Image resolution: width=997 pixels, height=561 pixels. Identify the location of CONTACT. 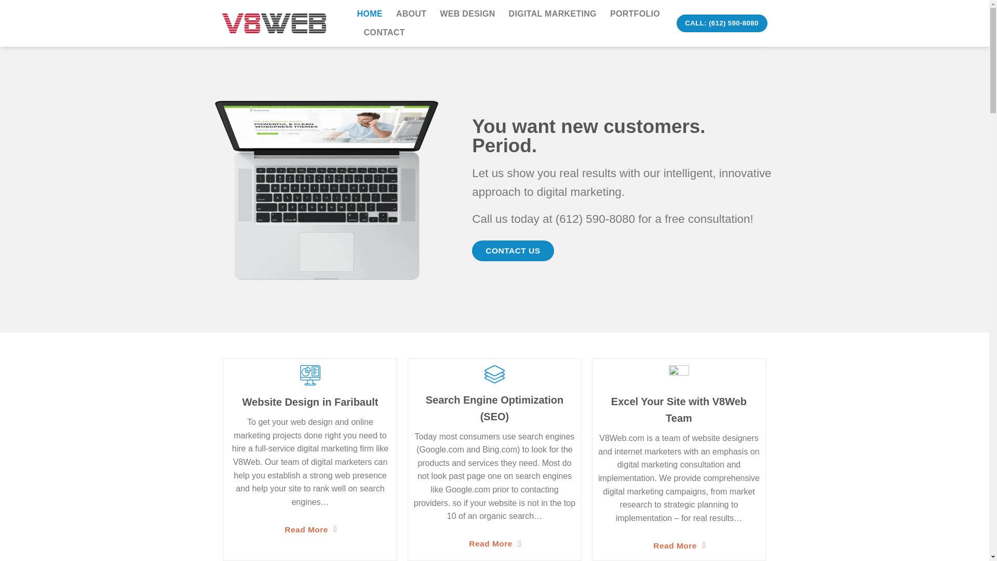
(384, 33).